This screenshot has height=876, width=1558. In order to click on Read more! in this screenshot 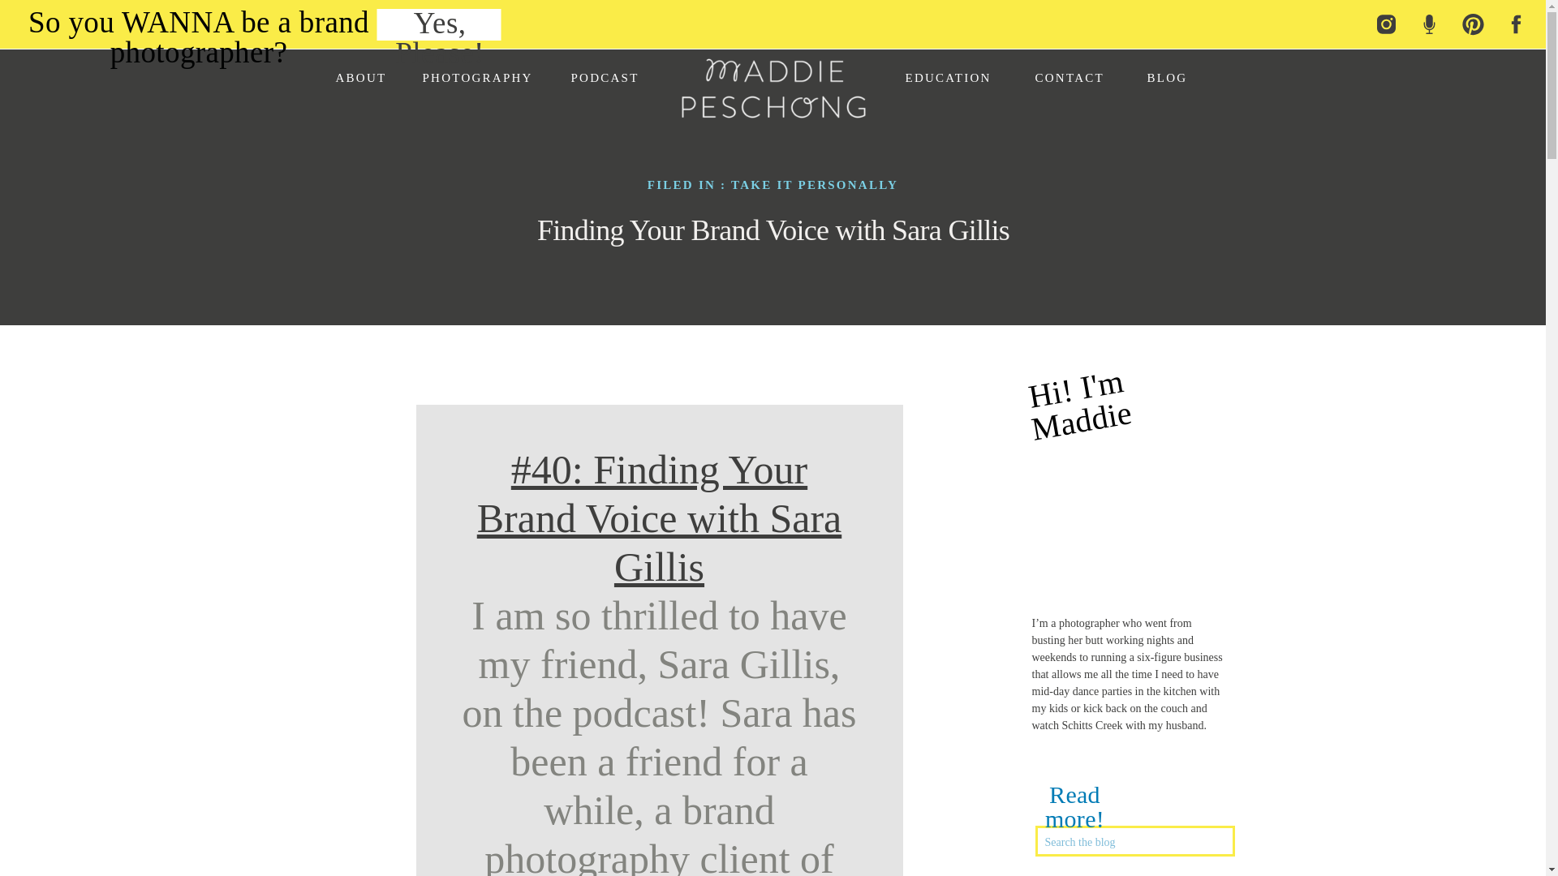, I will do `click(1074, 795)`.